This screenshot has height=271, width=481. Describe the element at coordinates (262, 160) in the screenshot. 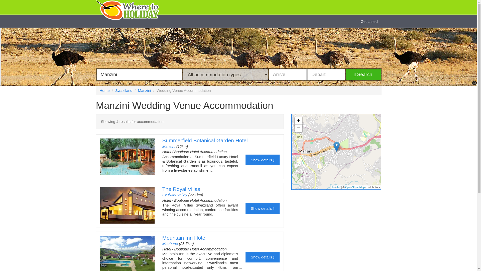

I see `Show details` at that location.